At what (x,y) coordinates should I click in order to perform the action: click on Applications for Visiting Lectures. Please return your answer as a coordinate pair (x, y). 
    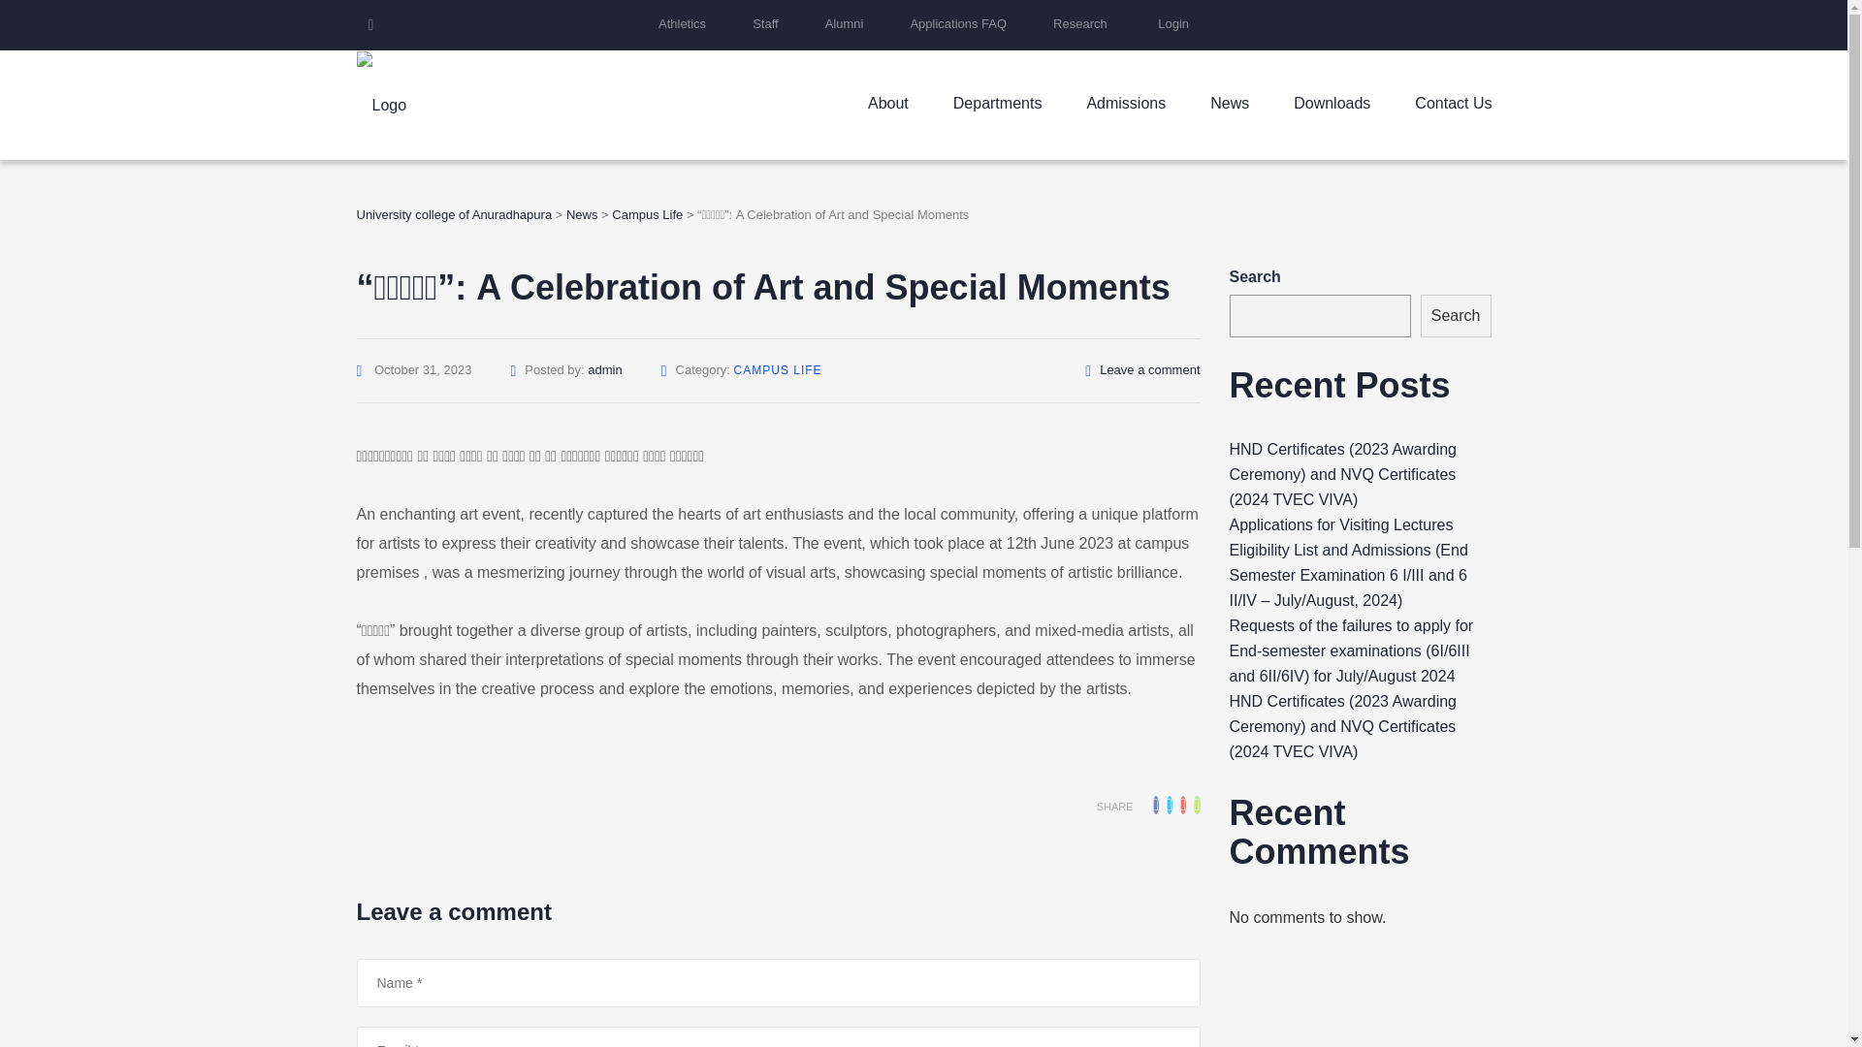
    Looking at the image, I should click on (1341, 524).